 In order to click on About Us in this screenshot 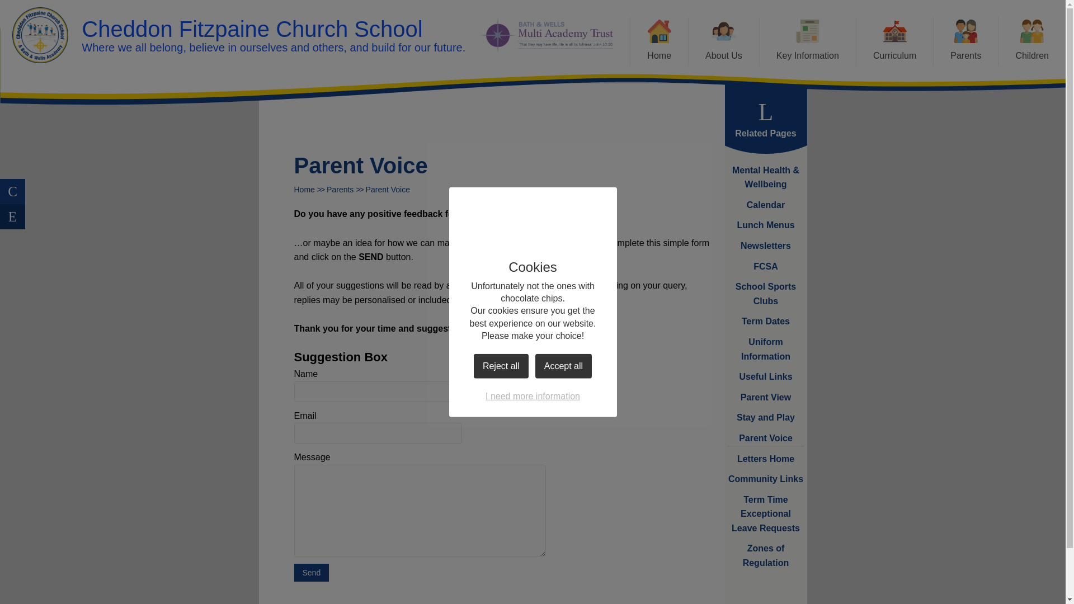, I will do `click(724, 41)`.